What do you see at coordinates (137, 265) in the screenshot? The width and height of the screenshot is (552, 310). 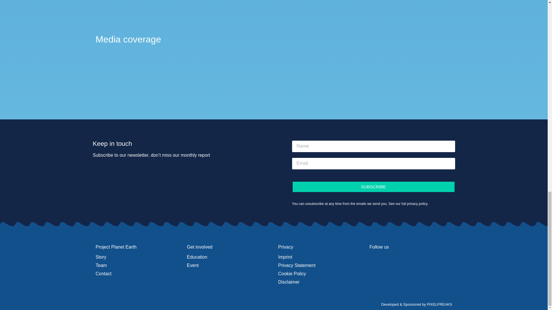 I see `Team` at bounding box center [137, 265].